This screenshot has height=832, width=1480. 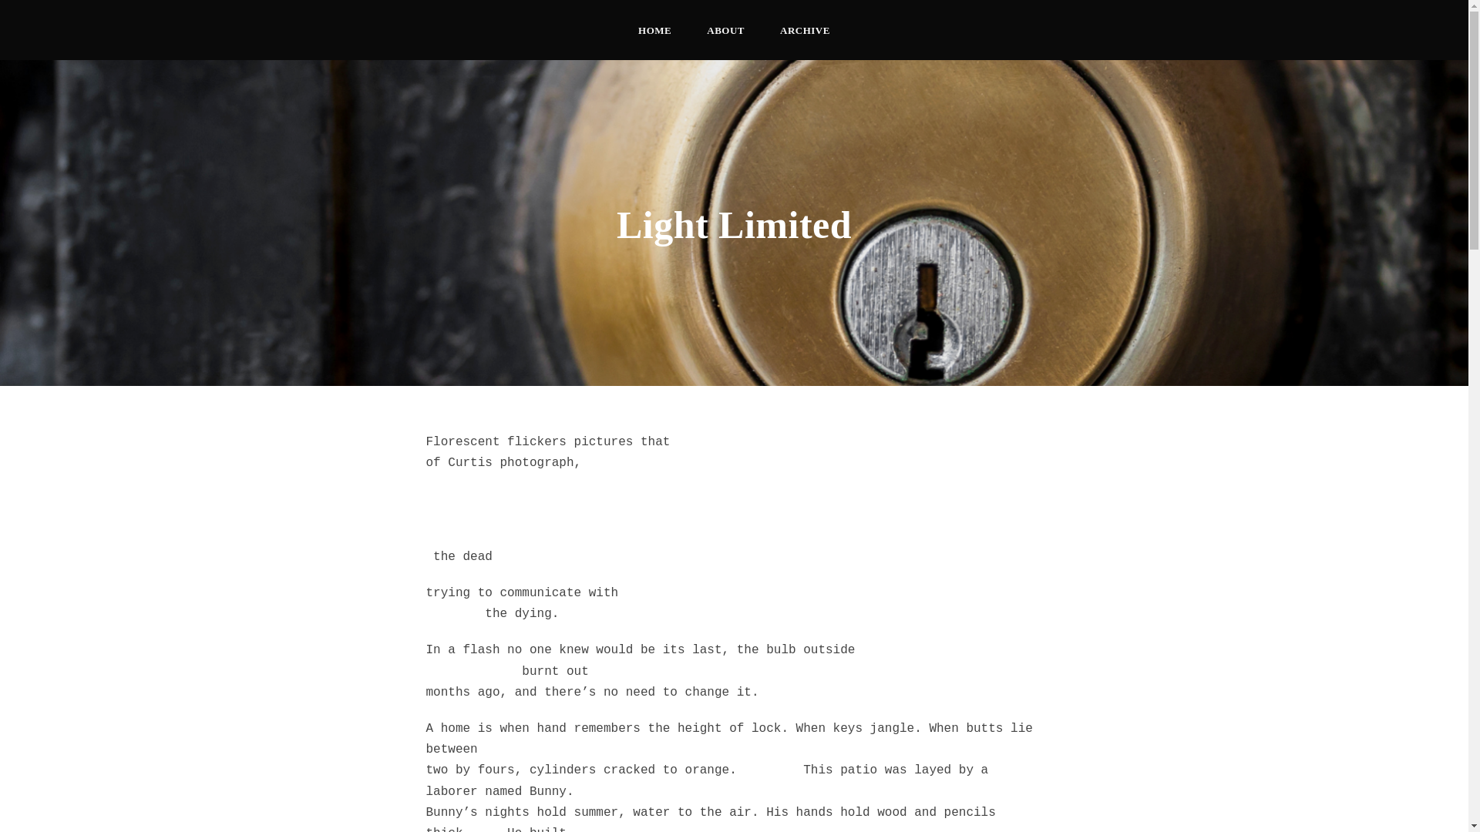 I want to click on Home, so click(x=896, y=464).